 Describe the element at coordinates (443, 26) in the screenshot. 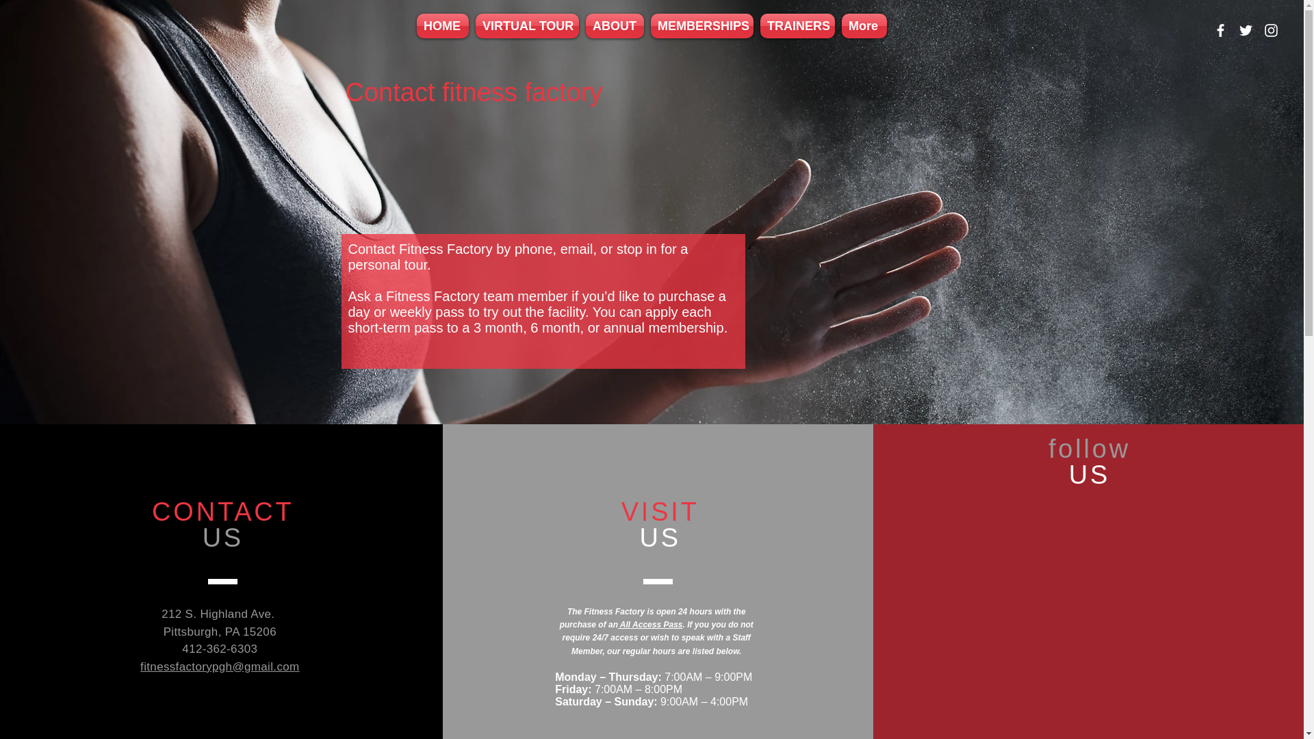

I see `HOME` at that location.